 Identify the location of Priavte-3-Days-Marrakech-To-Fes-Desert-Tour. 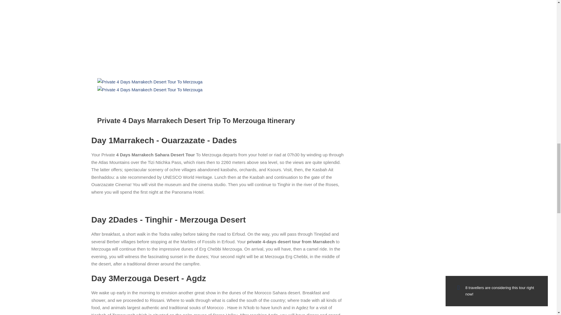
(185, 39).